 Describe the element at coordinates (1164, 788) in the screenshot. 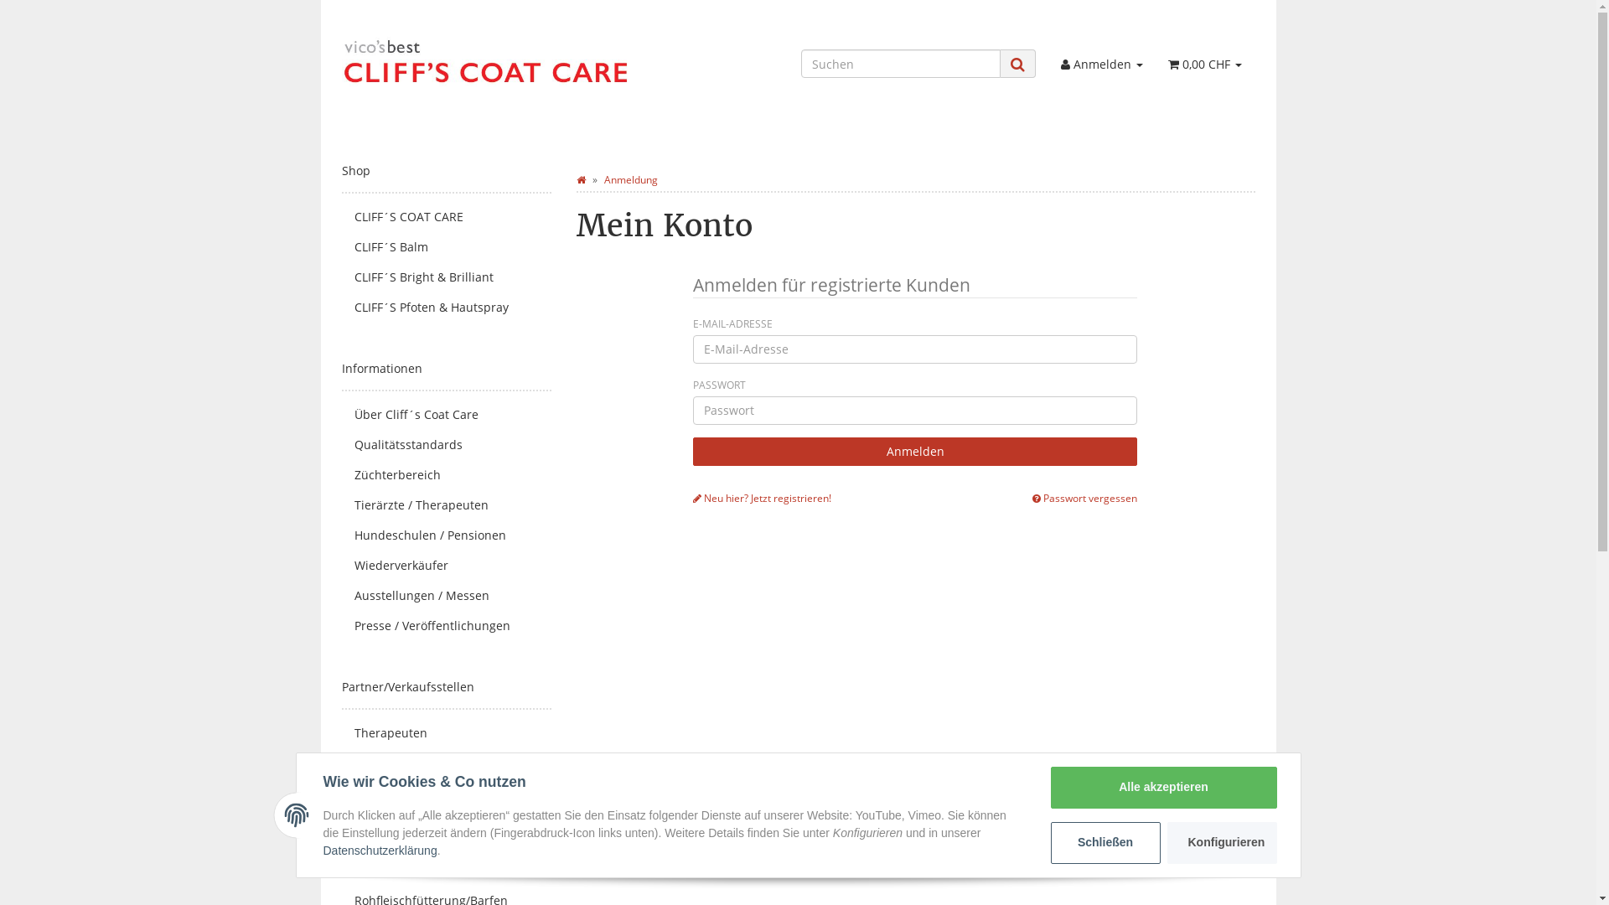

I see `Alle akzeptieren` at that location.